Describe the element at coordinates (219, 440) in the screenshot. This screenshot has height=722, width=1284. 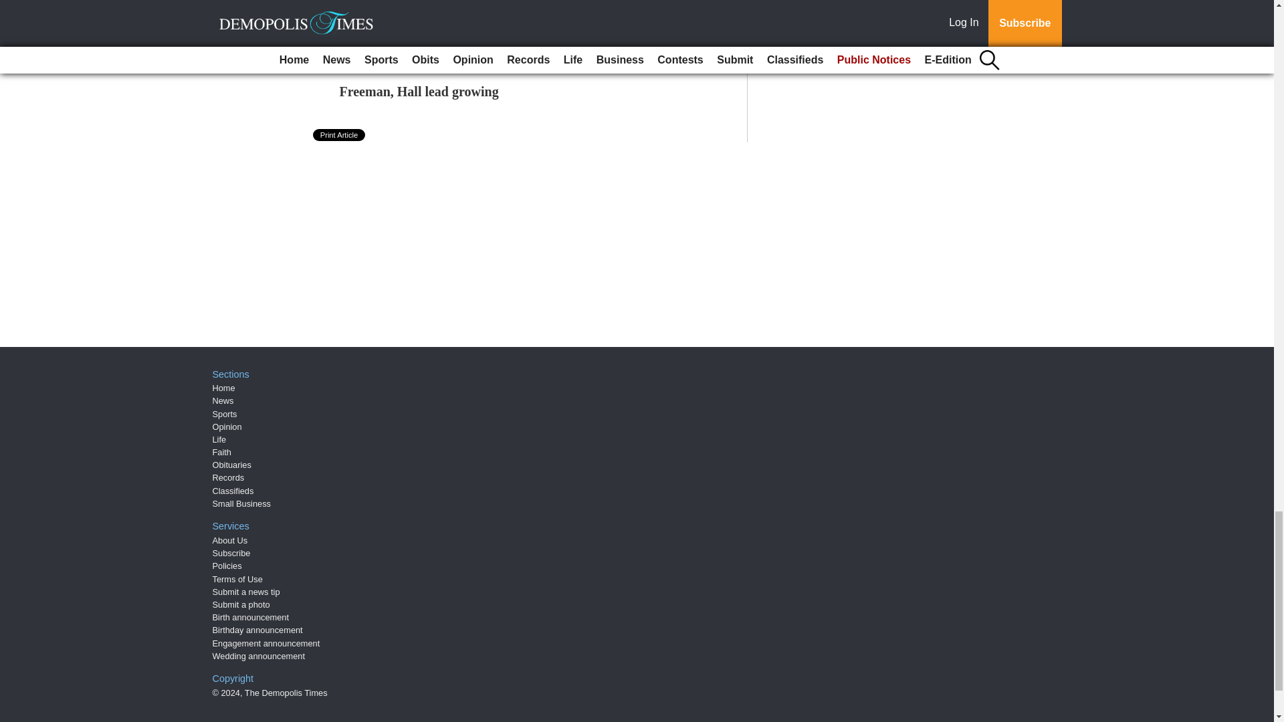
I see `Life` at that location.